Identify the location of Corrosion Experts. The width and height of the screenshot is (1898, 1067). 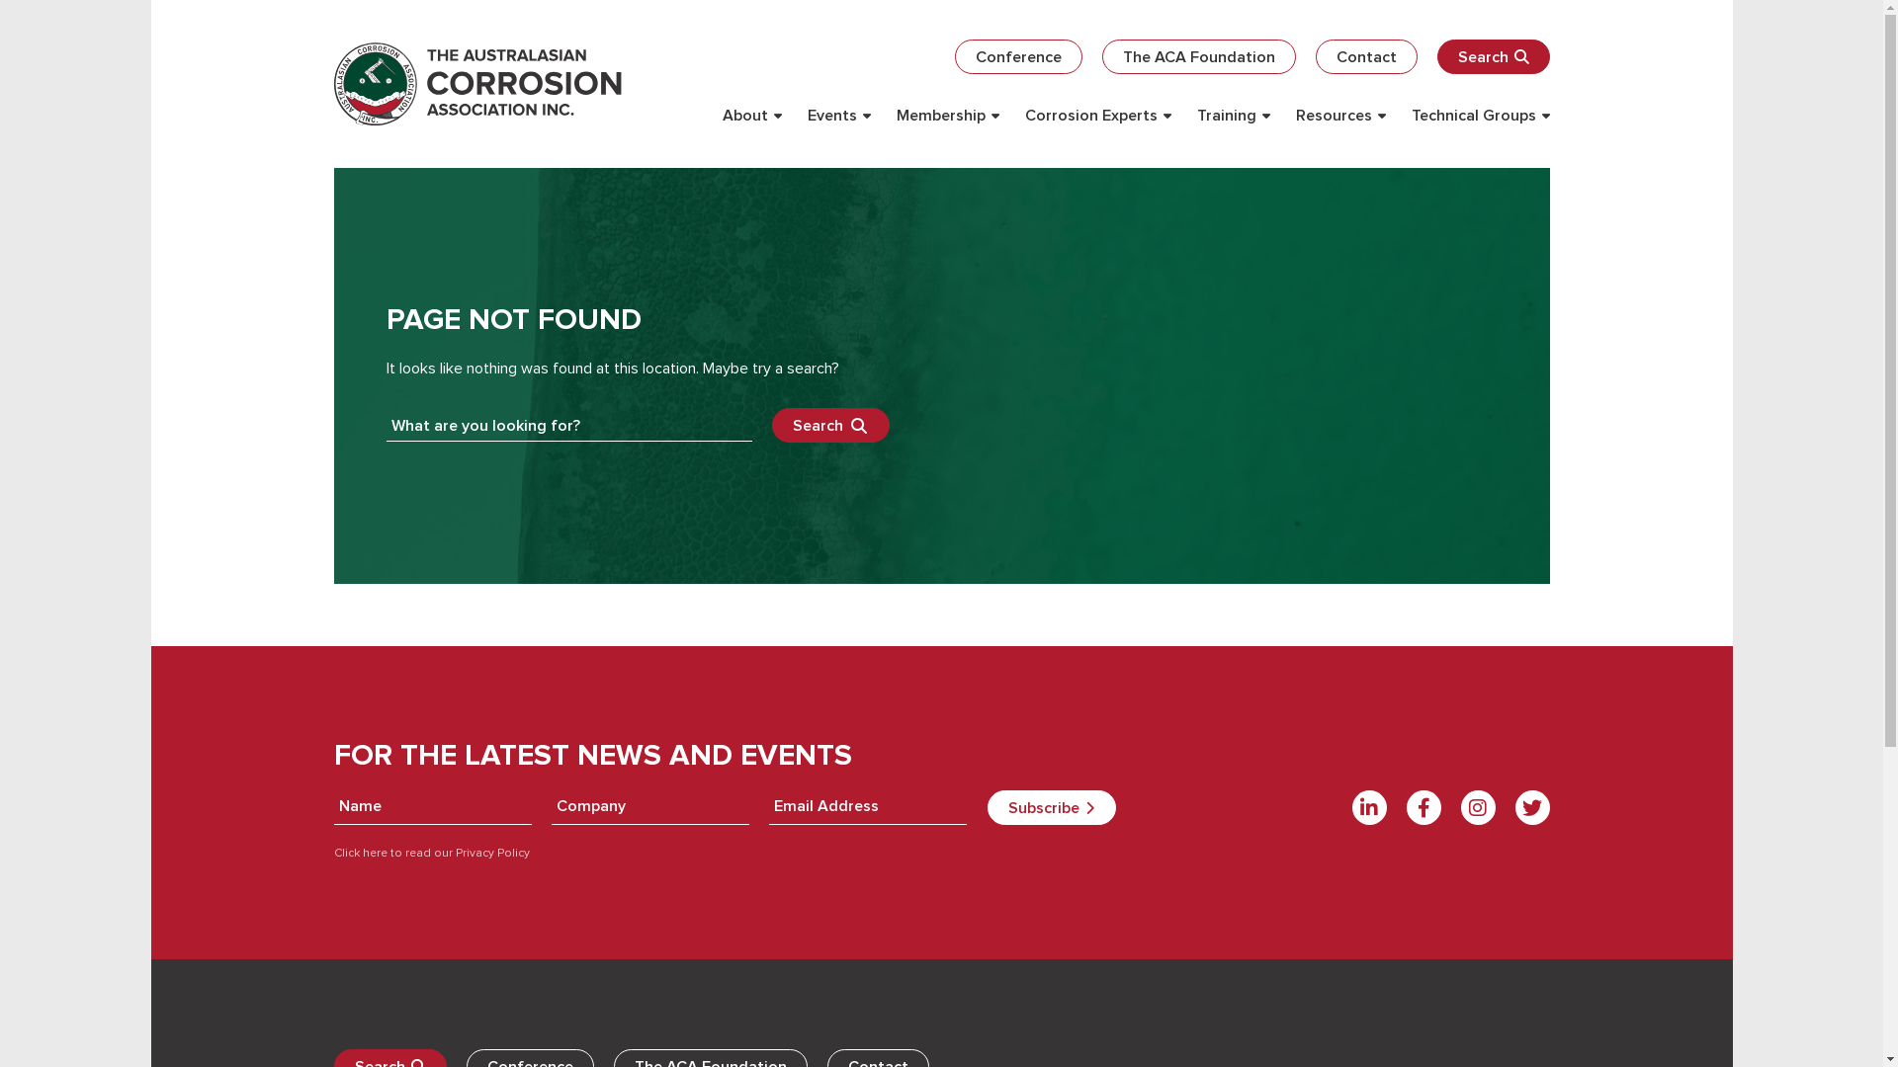
(1097, 116).